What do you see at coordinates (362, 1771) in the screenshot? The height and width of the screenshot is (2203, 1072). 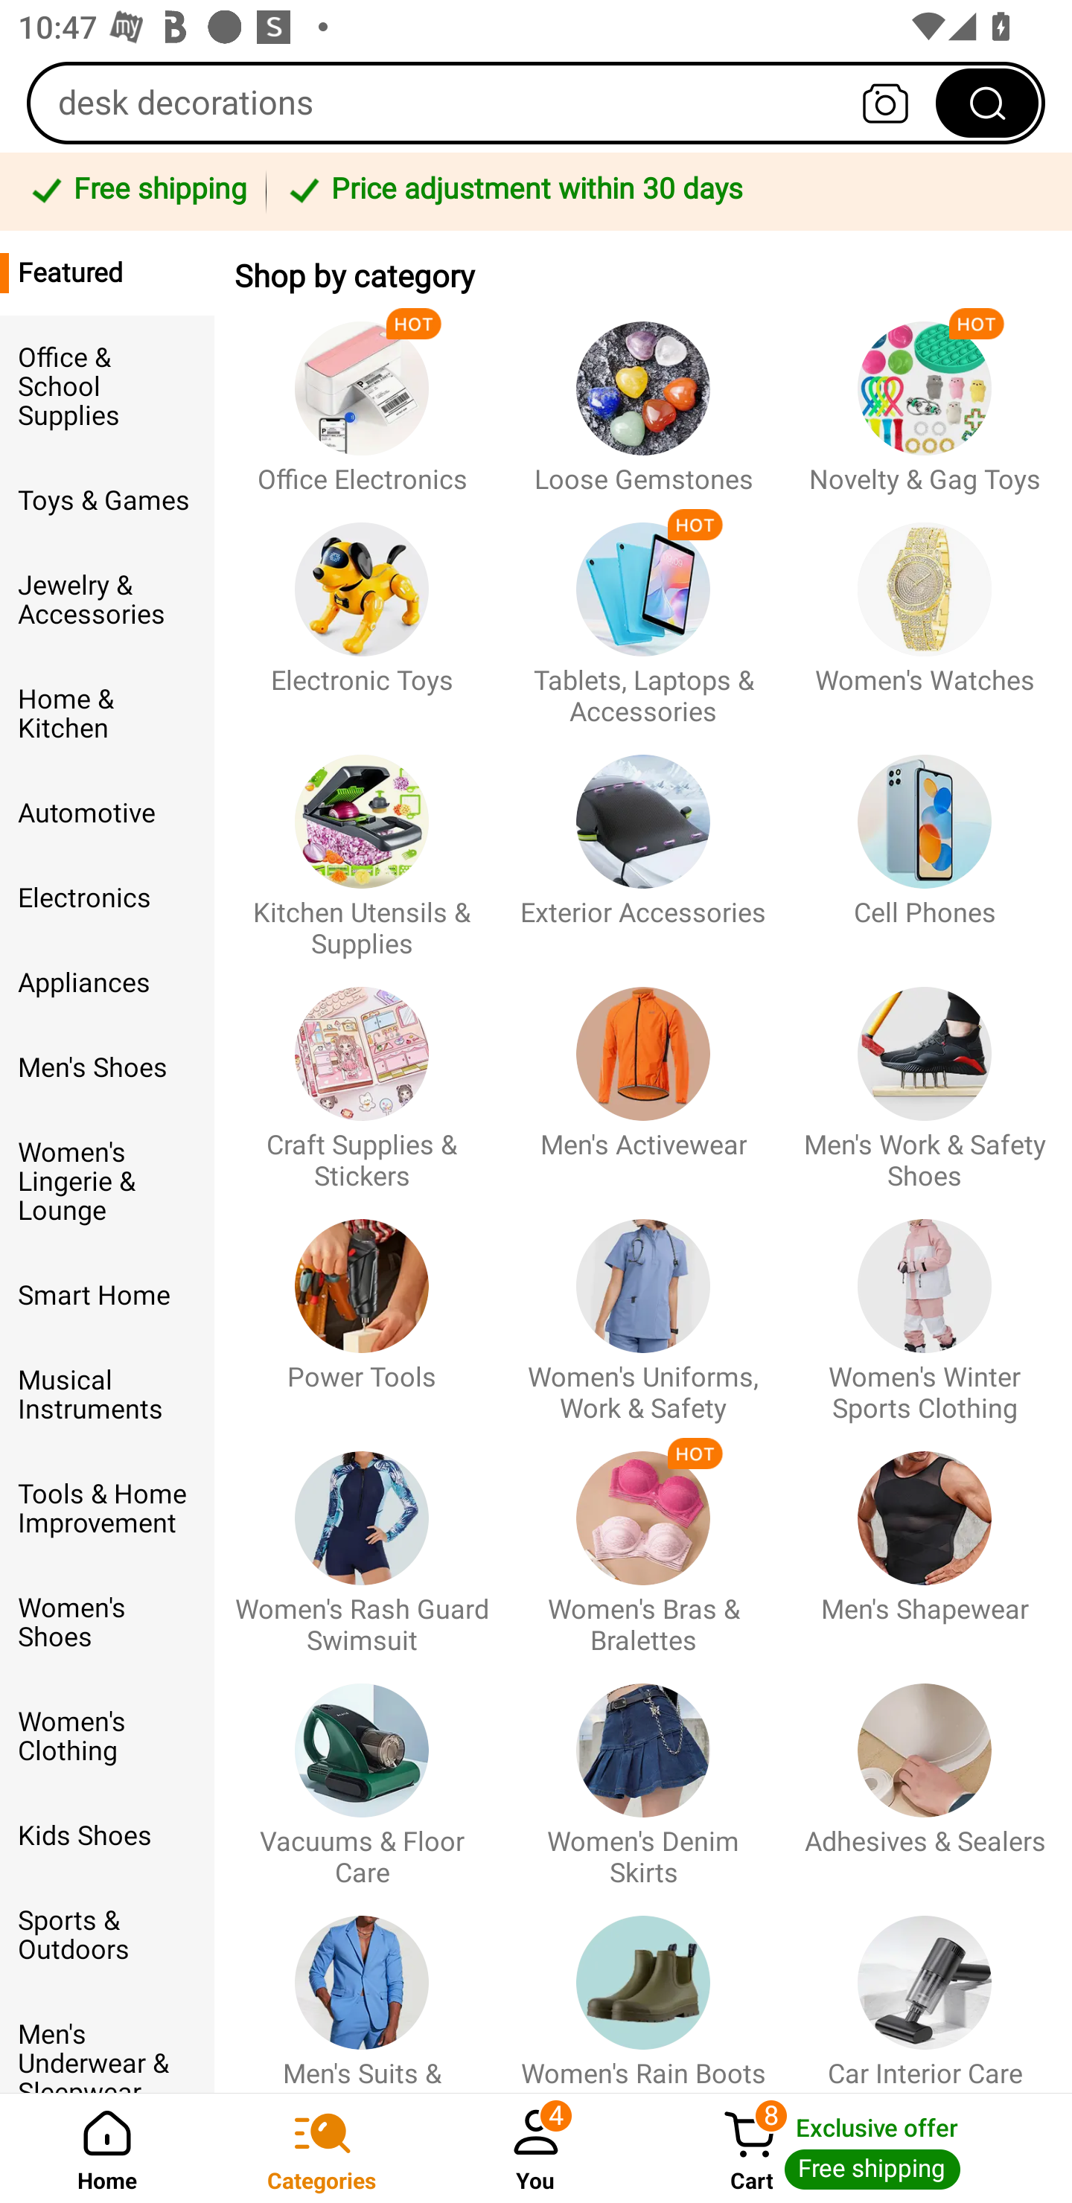 I see `Vacuums & Floor Care` at bounding box center [362, 1771].